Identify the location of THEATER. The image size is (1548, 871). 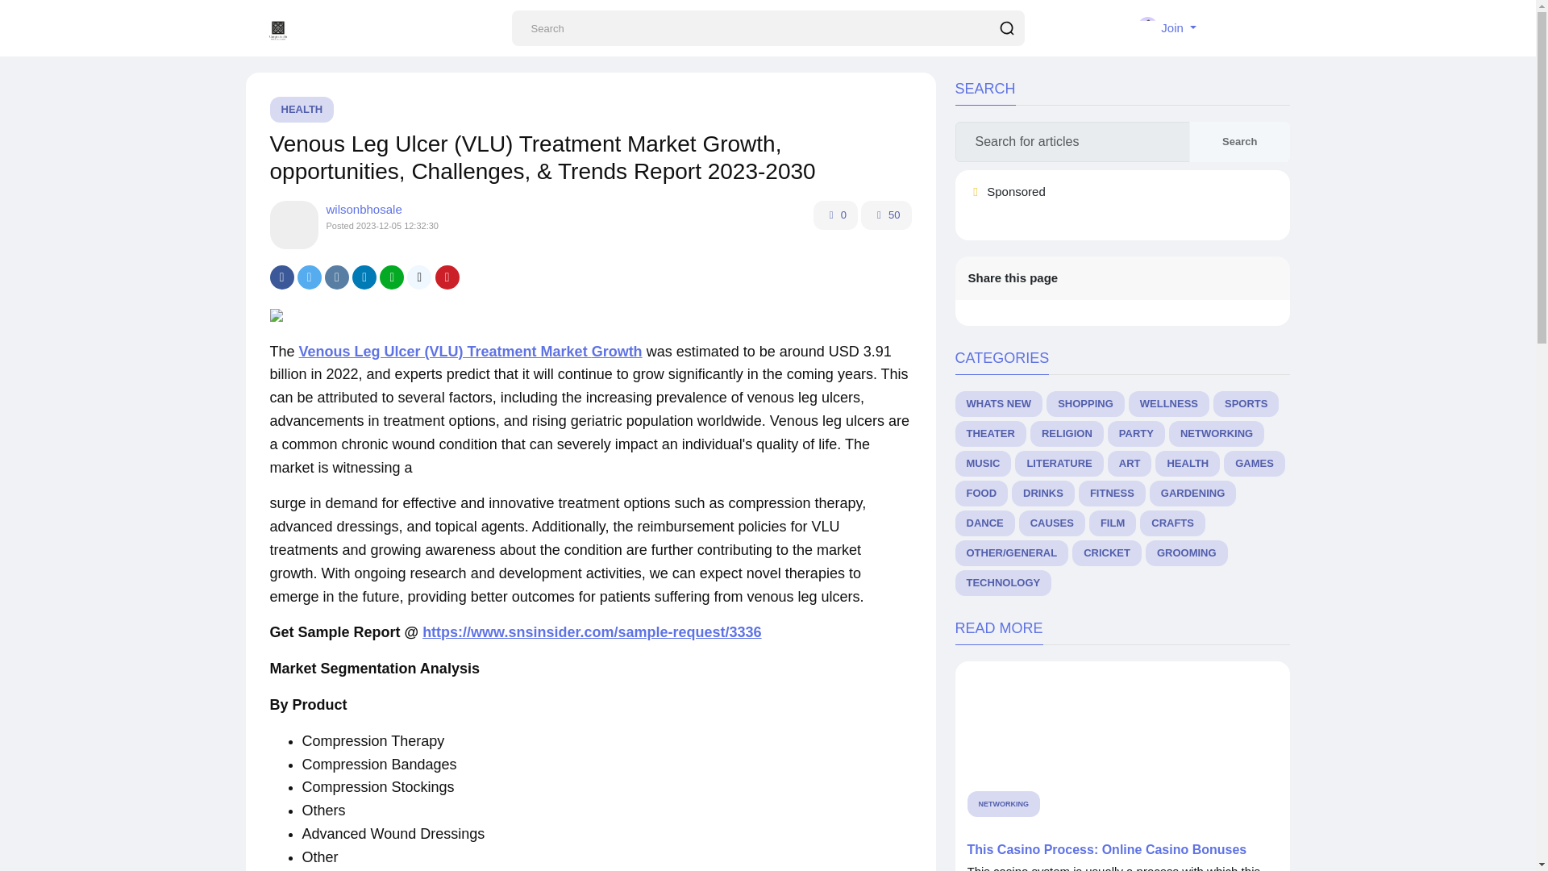
(990, 434).